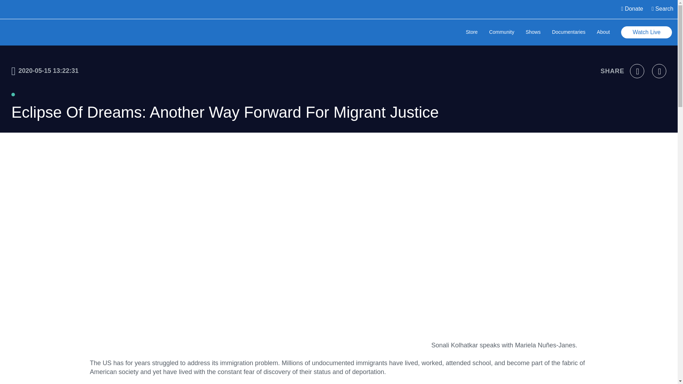  What do you see at coordinates (502, 33) in the screenshot?
I see `Community` at bounding box center [502, 33].